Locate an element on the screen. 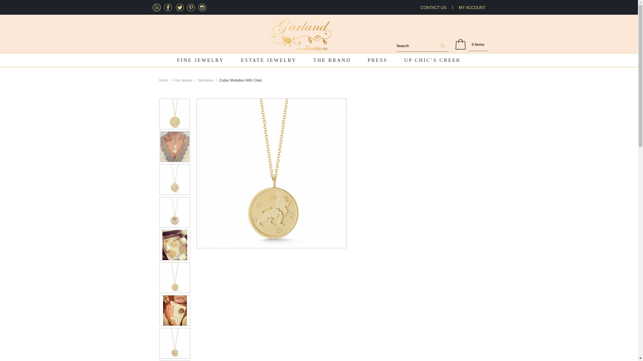 The image size is (643, 361). FINE JEWELRY is located at coordinates (201, 60).